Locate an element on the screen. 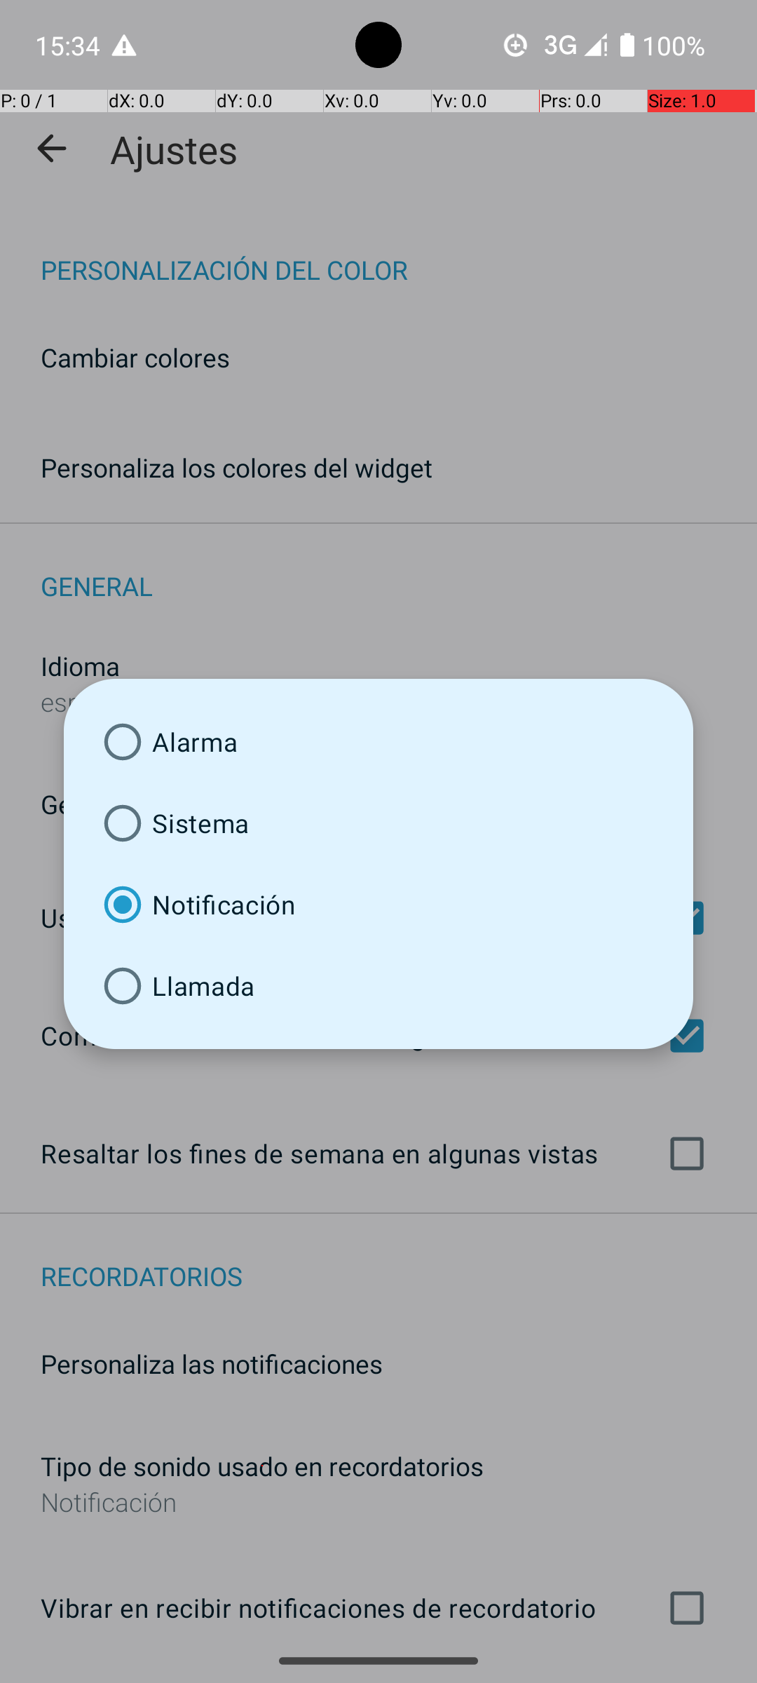  Notificación is located at coordinates (378, 905).